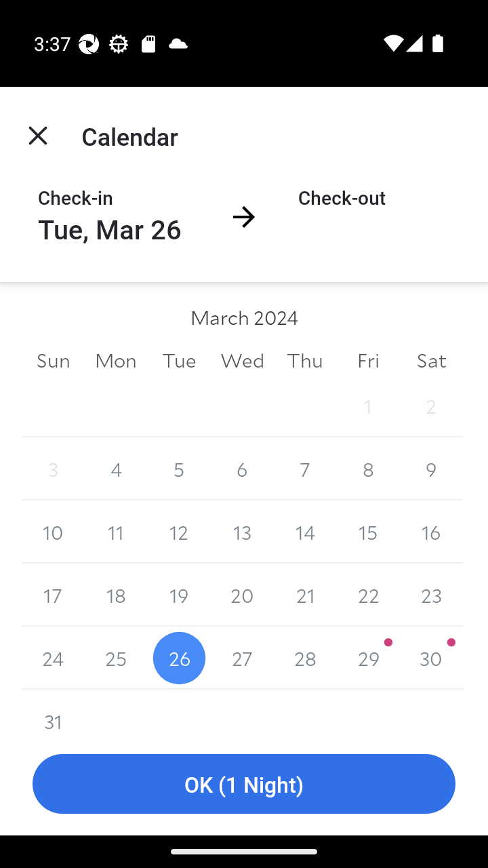 The image size is (488, 868). Describe the element at coordinates (53, 359) in the screenshot. I see `Sun` at that location.